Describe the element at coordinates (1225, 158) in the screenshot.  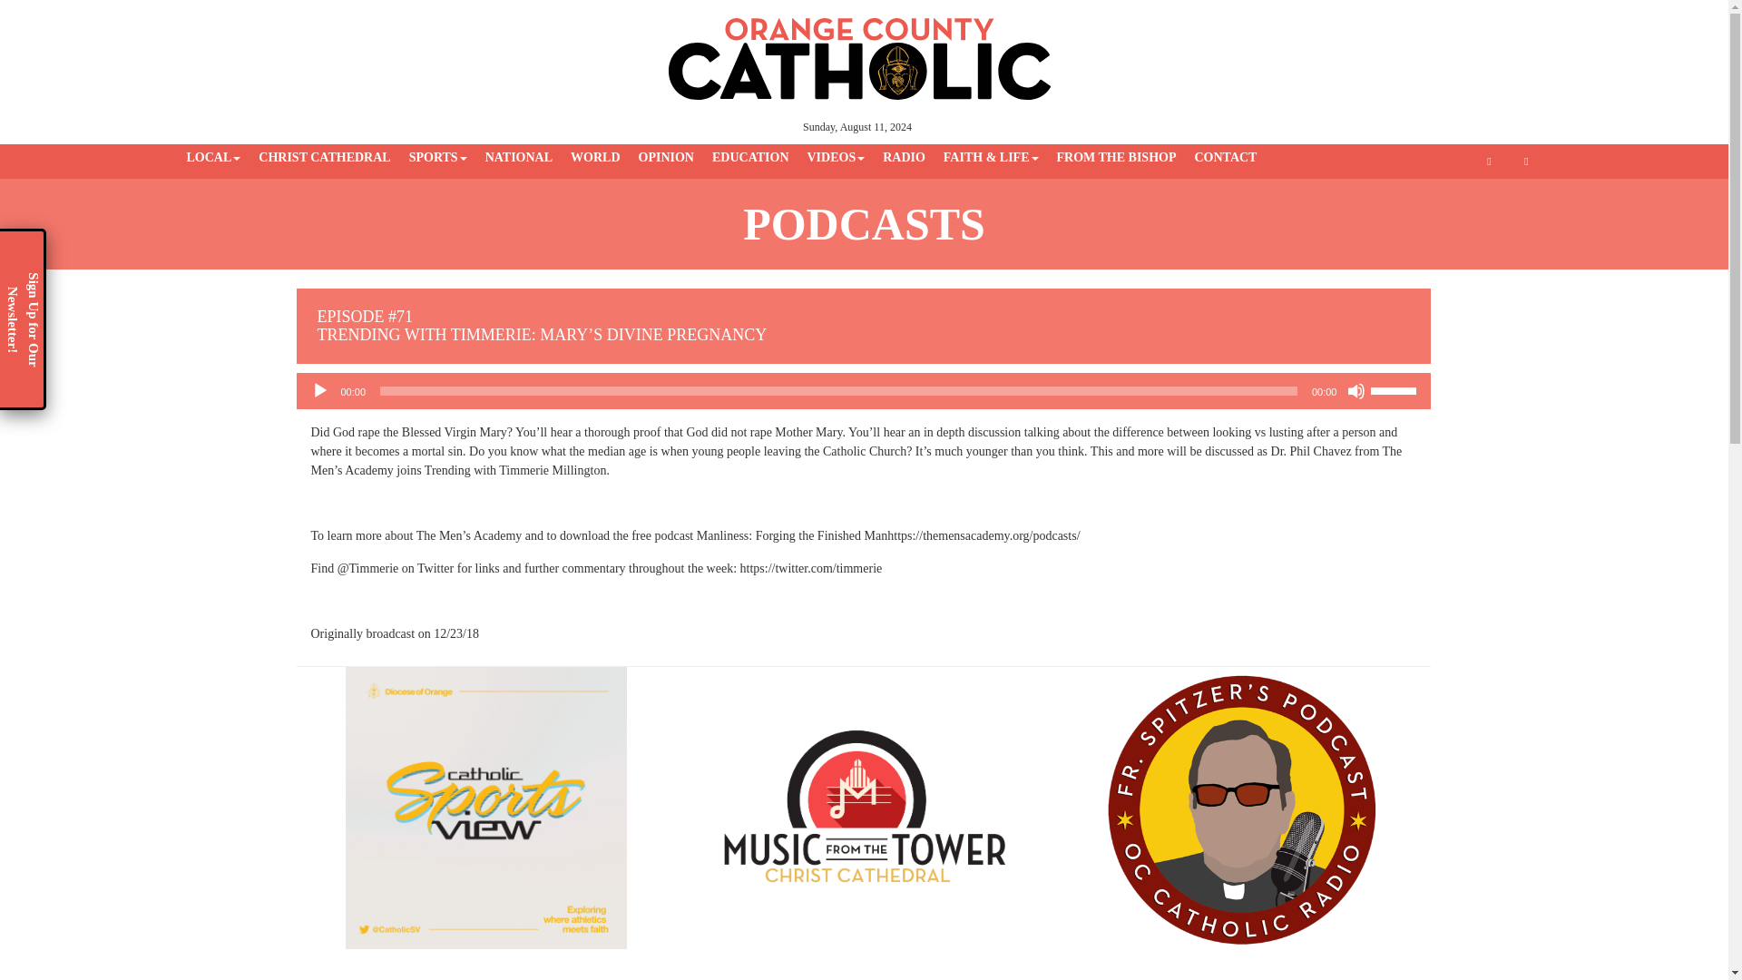
I see `CONTACT` at that location.